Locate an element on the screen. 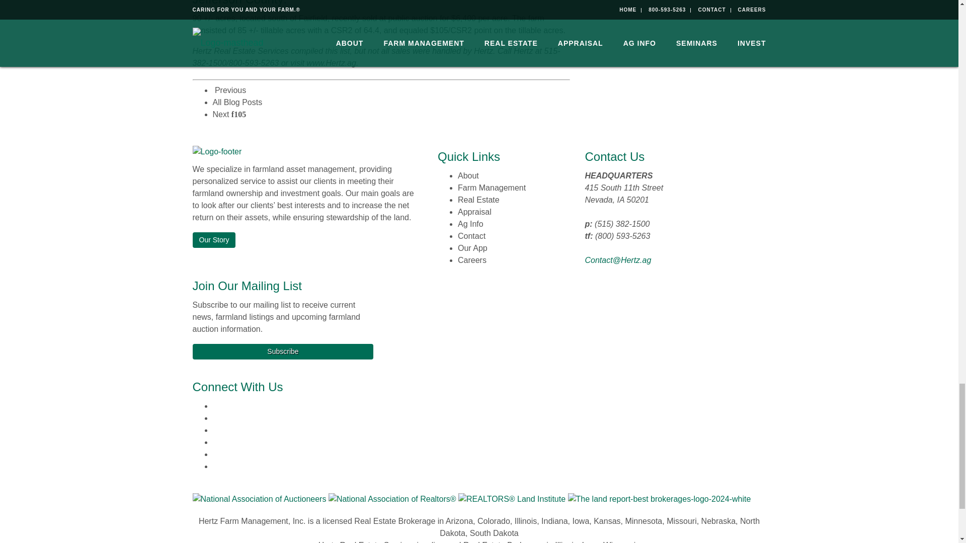 The width and height of the screenshot is (966, 543). Next is located at coordinates (229, 115).